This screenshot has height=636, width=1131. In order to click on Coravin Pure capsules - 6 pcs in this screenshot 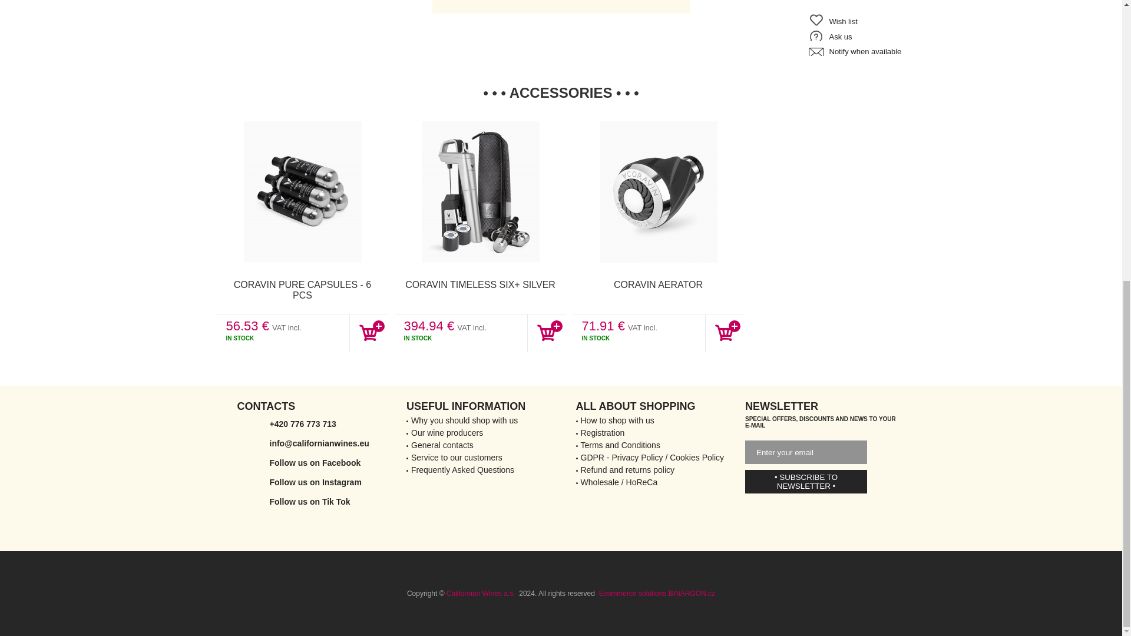, I will do `click(302, 192)`.